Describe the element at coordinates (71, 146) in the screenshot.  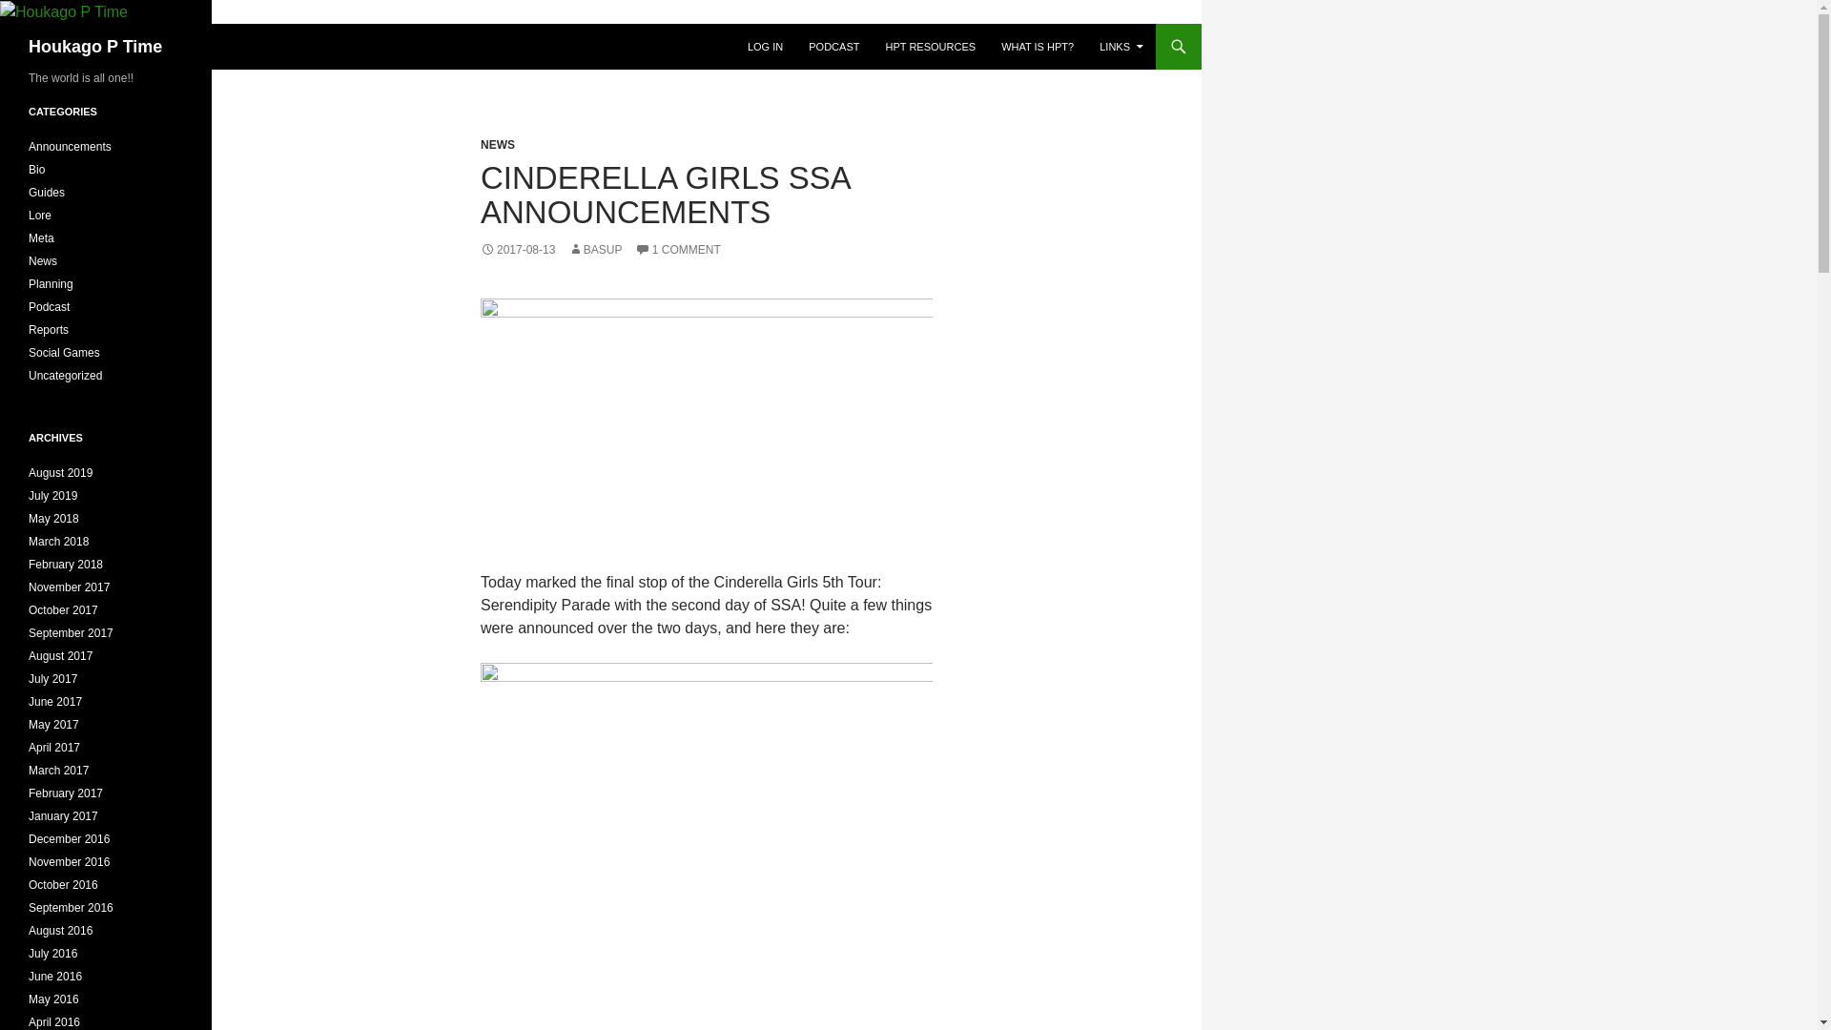
I see `Announcements` at that location.